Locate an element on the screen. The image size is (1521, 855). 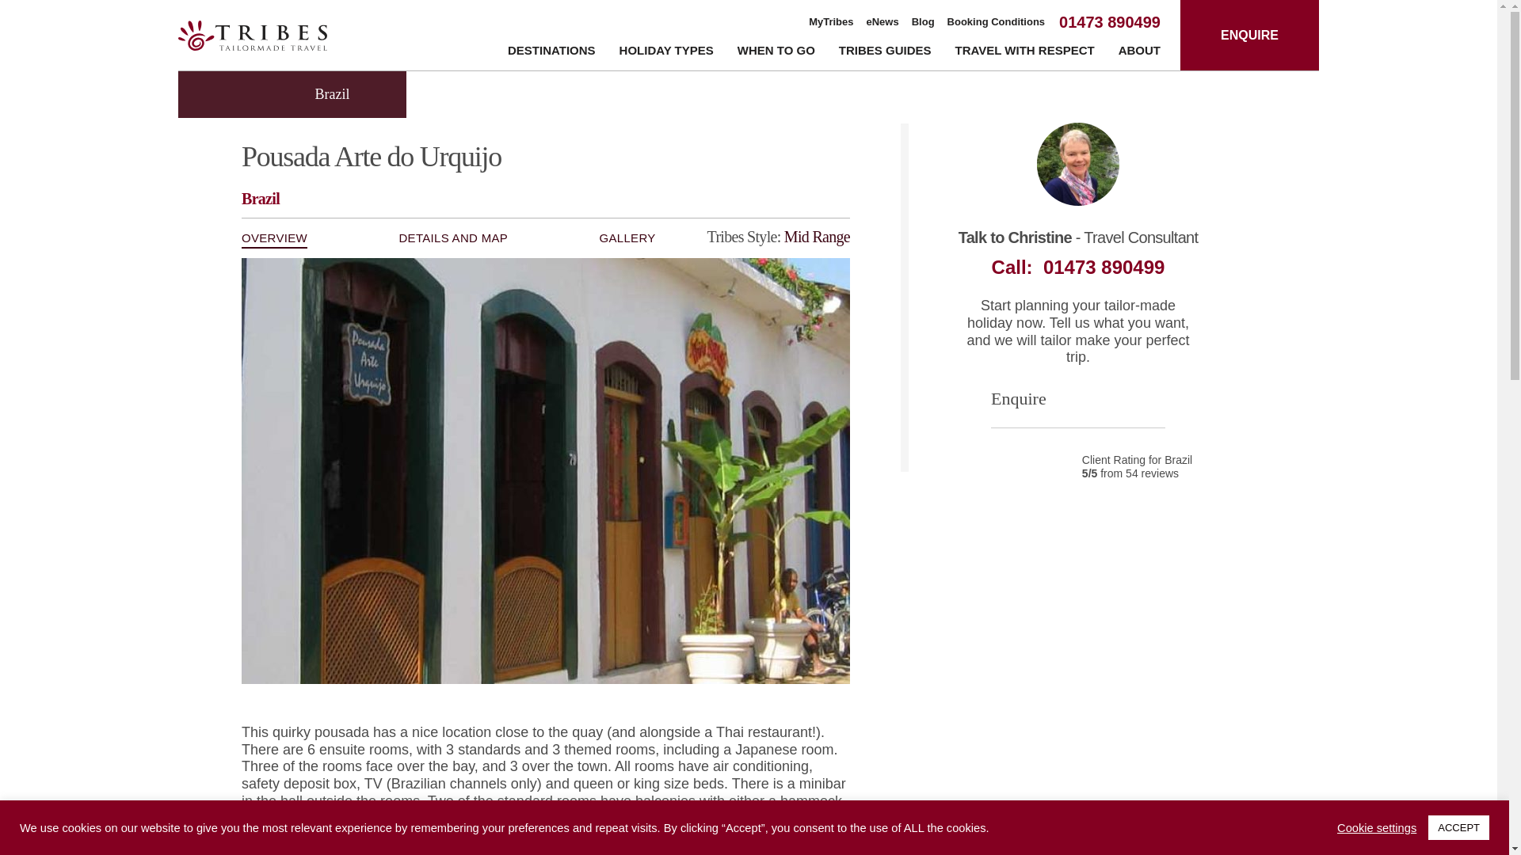
Blog is located at coordinates (923, 22).